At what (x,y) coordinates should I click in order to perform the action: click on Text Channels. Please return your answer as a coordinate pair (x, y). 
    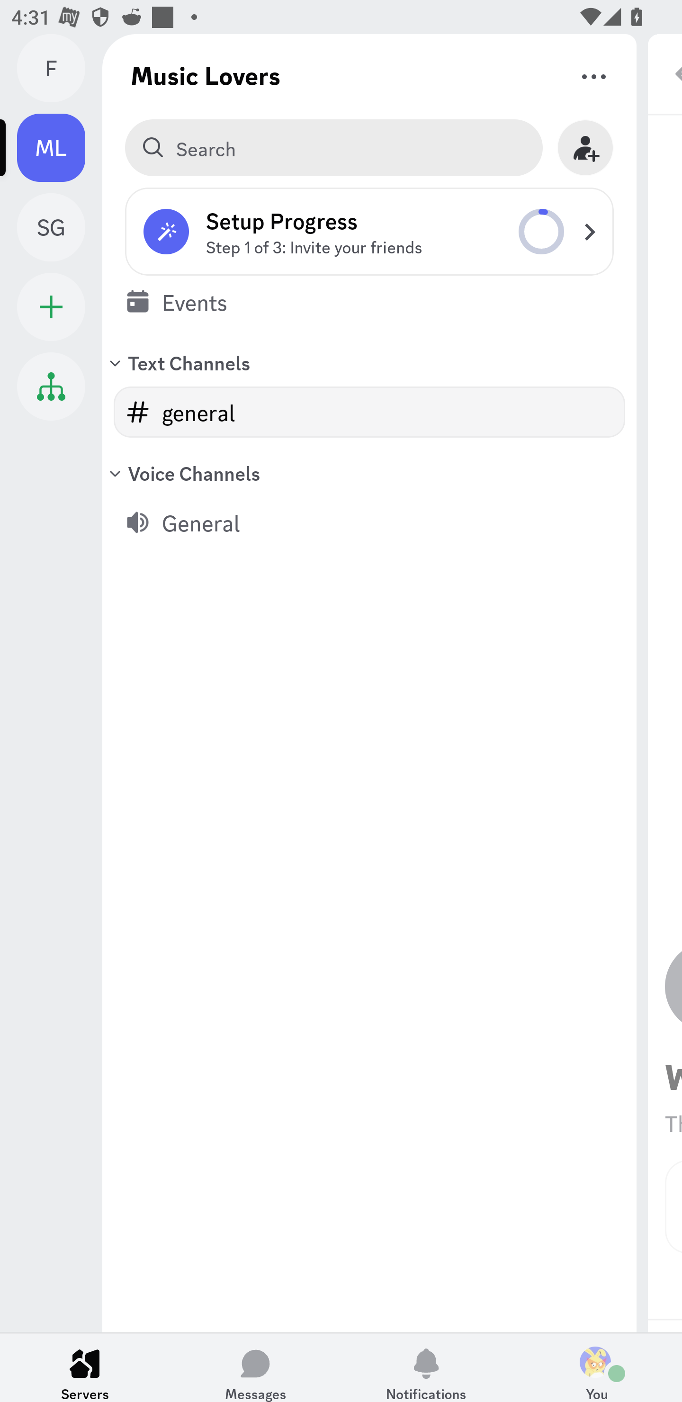
    Looking at the image, I should click on (369, 362).